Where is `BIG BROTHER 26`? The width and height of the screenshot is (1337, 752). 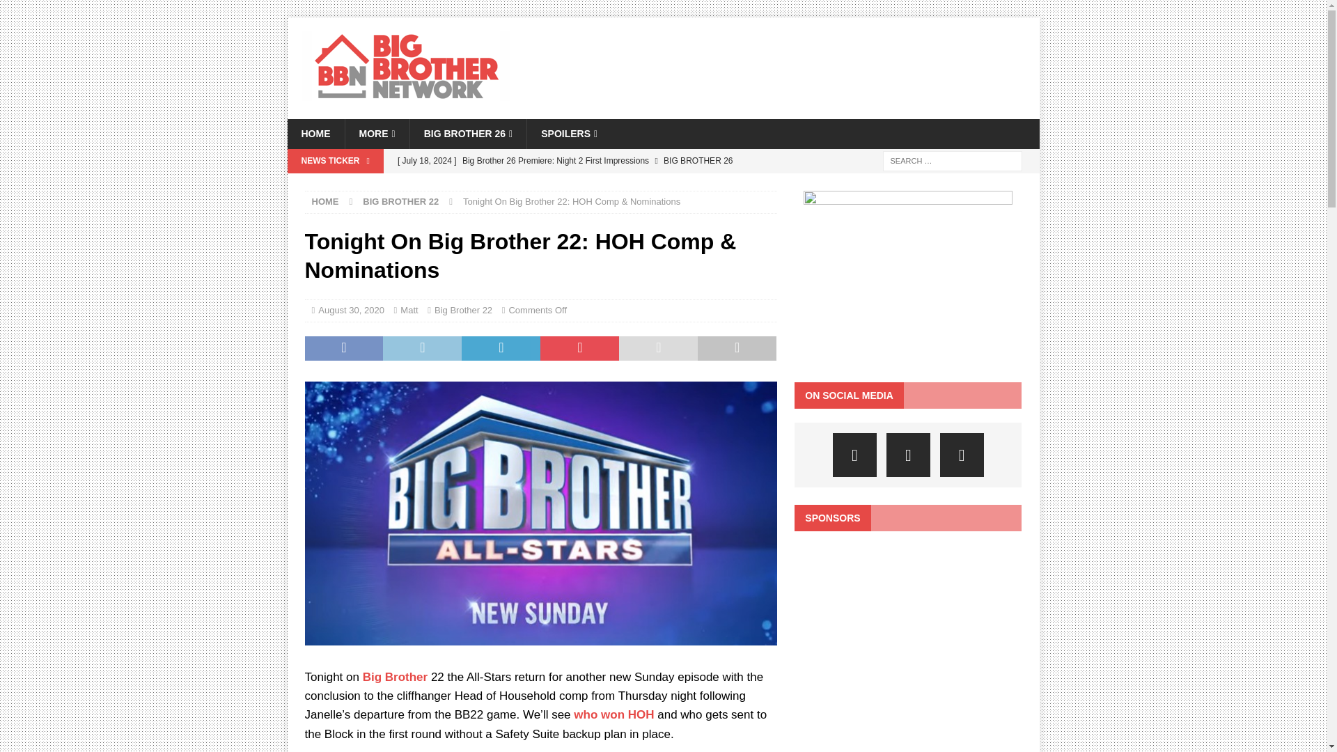
BIG BROTHER 26 is located at coordinates (468, 133).